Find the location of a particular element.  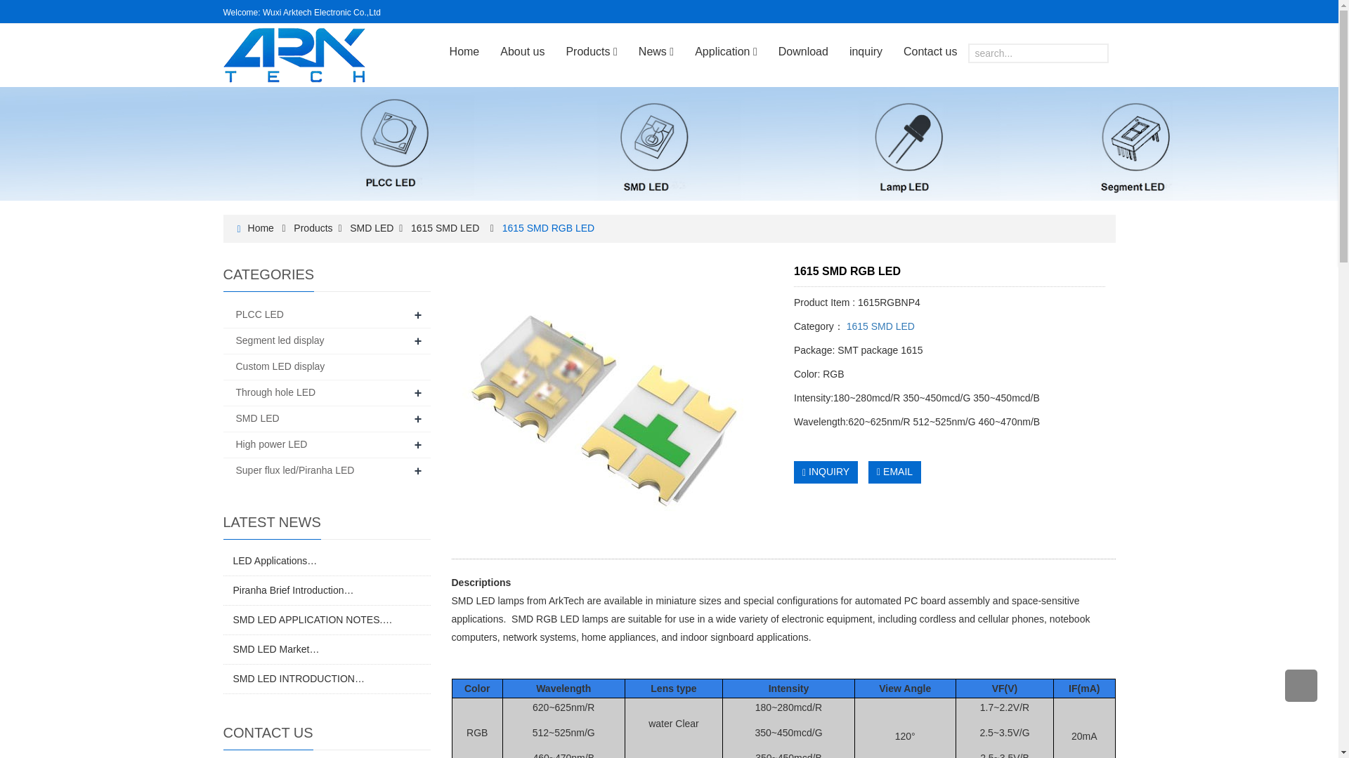

 SMD LED Market is located at coordinates (277, 649).